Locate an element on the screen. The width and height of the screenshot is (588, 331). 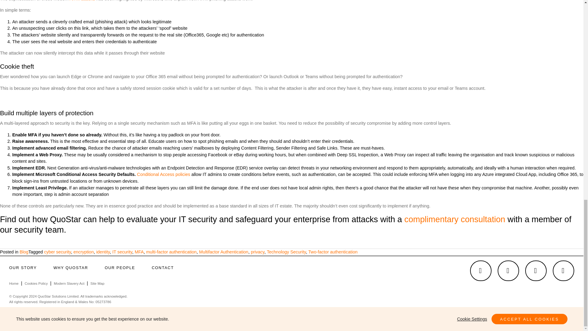
Our People is located at coordinates (120, 268).